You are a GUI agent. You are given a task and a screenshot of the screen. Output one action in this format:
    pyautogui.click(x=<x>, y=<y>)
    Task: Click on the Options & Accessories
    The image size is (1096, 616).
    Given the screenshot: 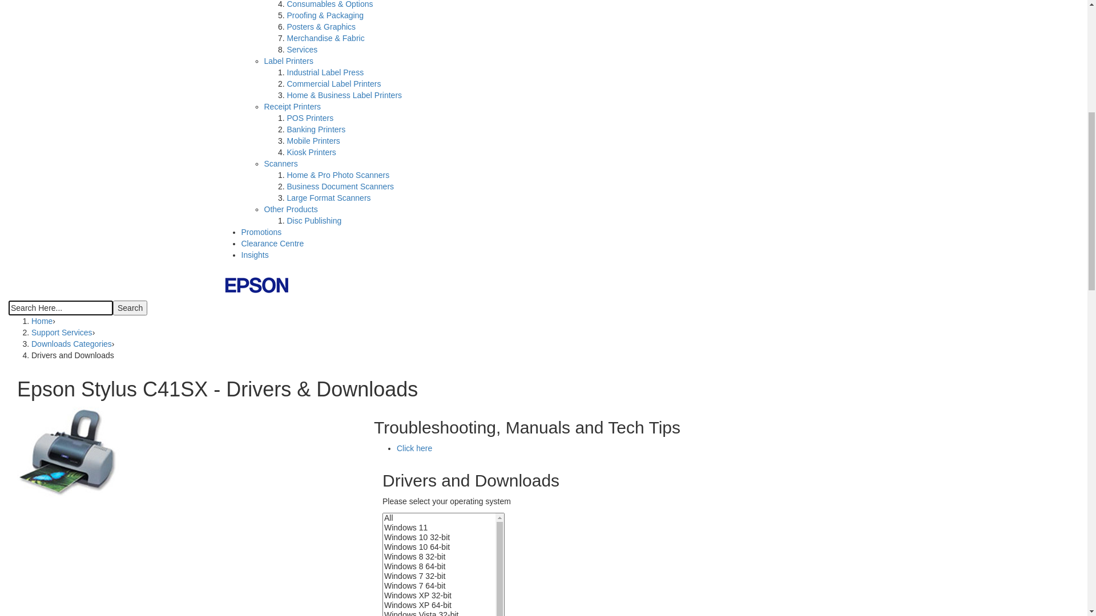 What is the action you would take?
    pyautogui.click(x=327, y=250)
    